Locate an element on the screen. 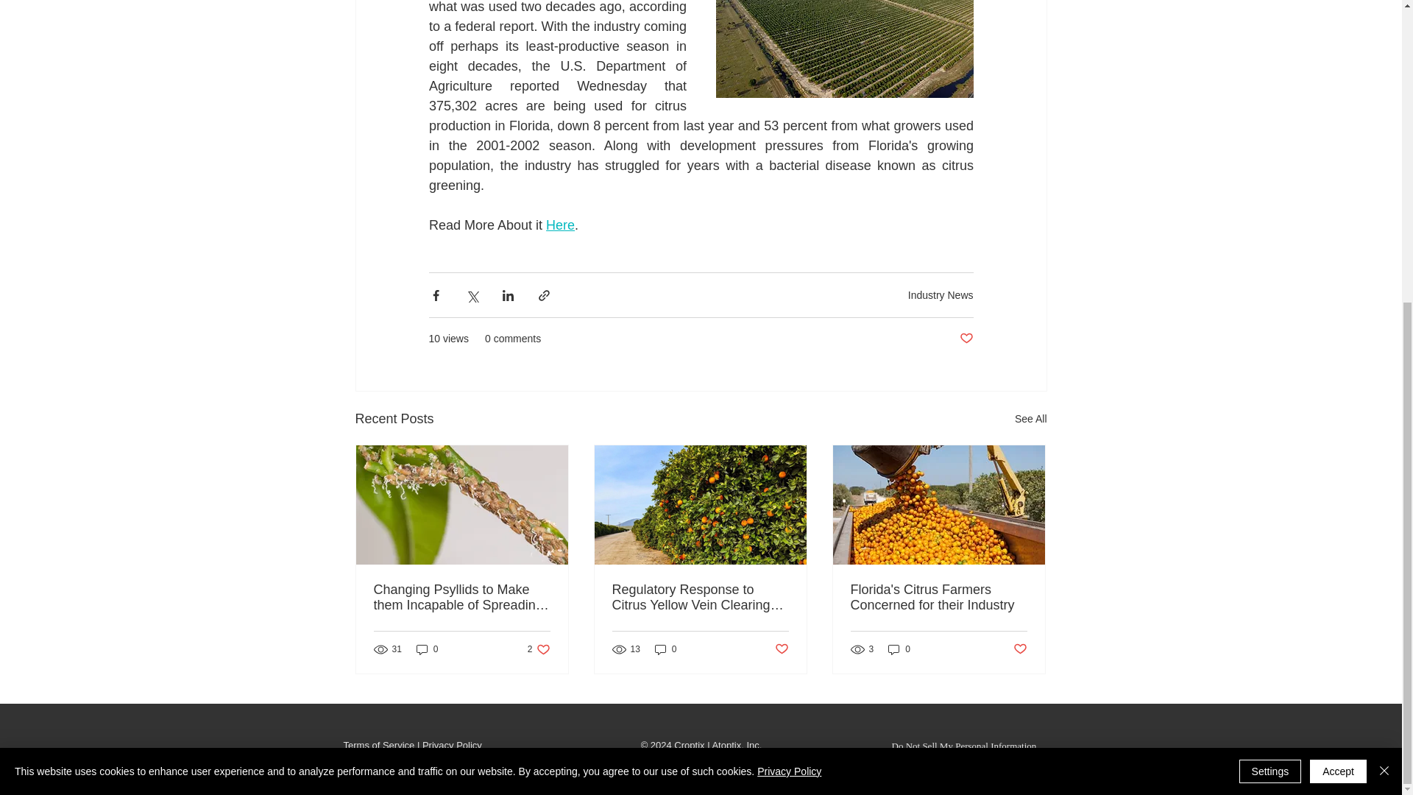 The image size is (1413, 795). See All is located at coordinates (1020, 649).